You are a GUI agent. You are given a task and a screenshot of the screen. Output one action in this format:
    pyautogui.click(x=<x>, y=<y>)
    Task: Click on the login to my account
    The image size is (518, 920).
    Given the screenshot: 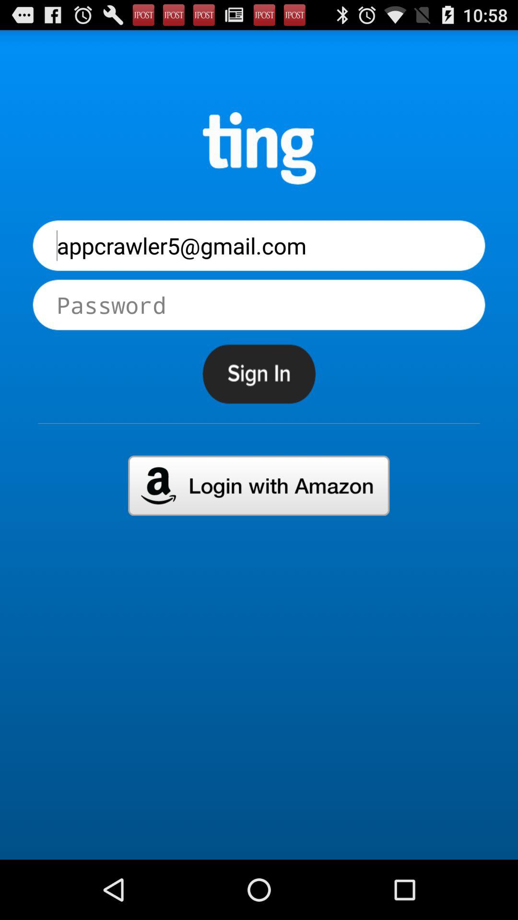 What is the action you would take?
    pyautogui.click(x=259, y=485)
    